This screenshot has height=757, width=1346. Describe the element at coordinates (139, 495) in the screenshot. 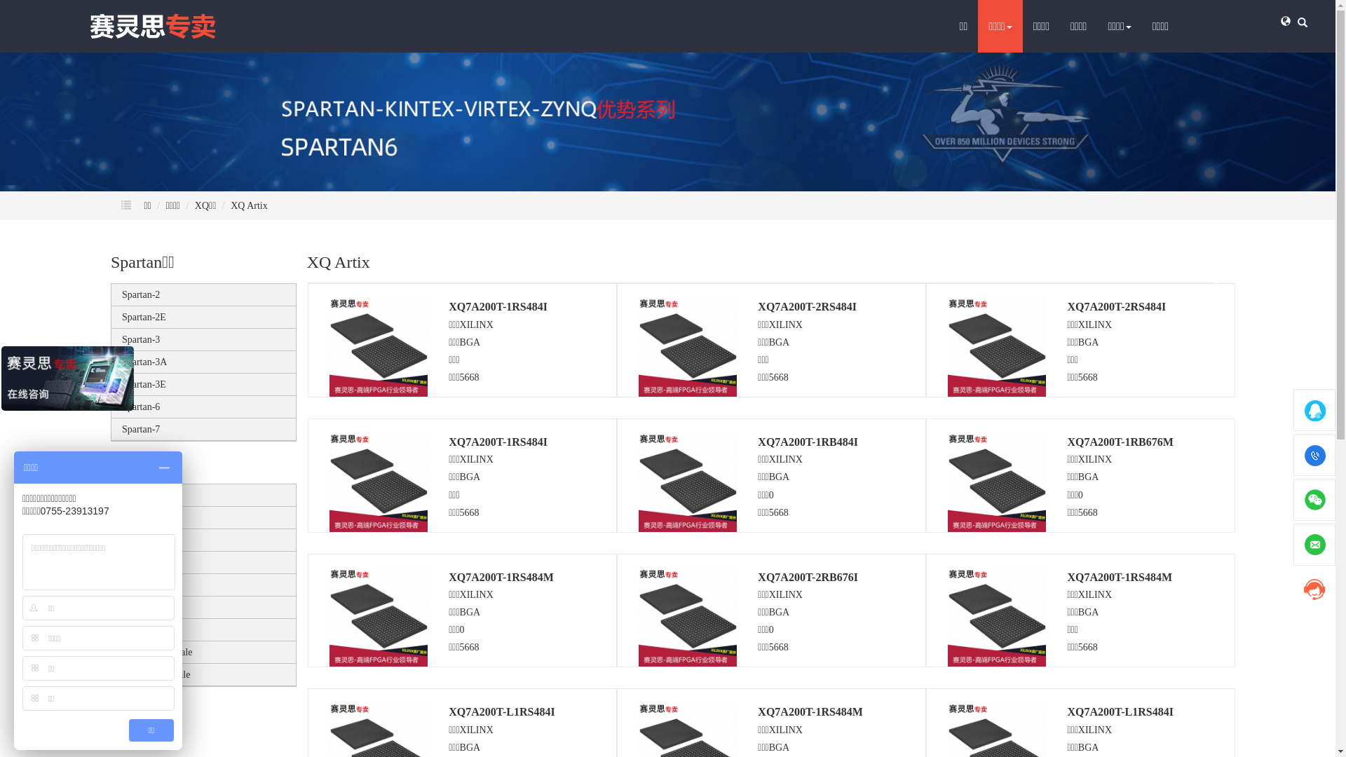

I see `Virtex-4` at that location.